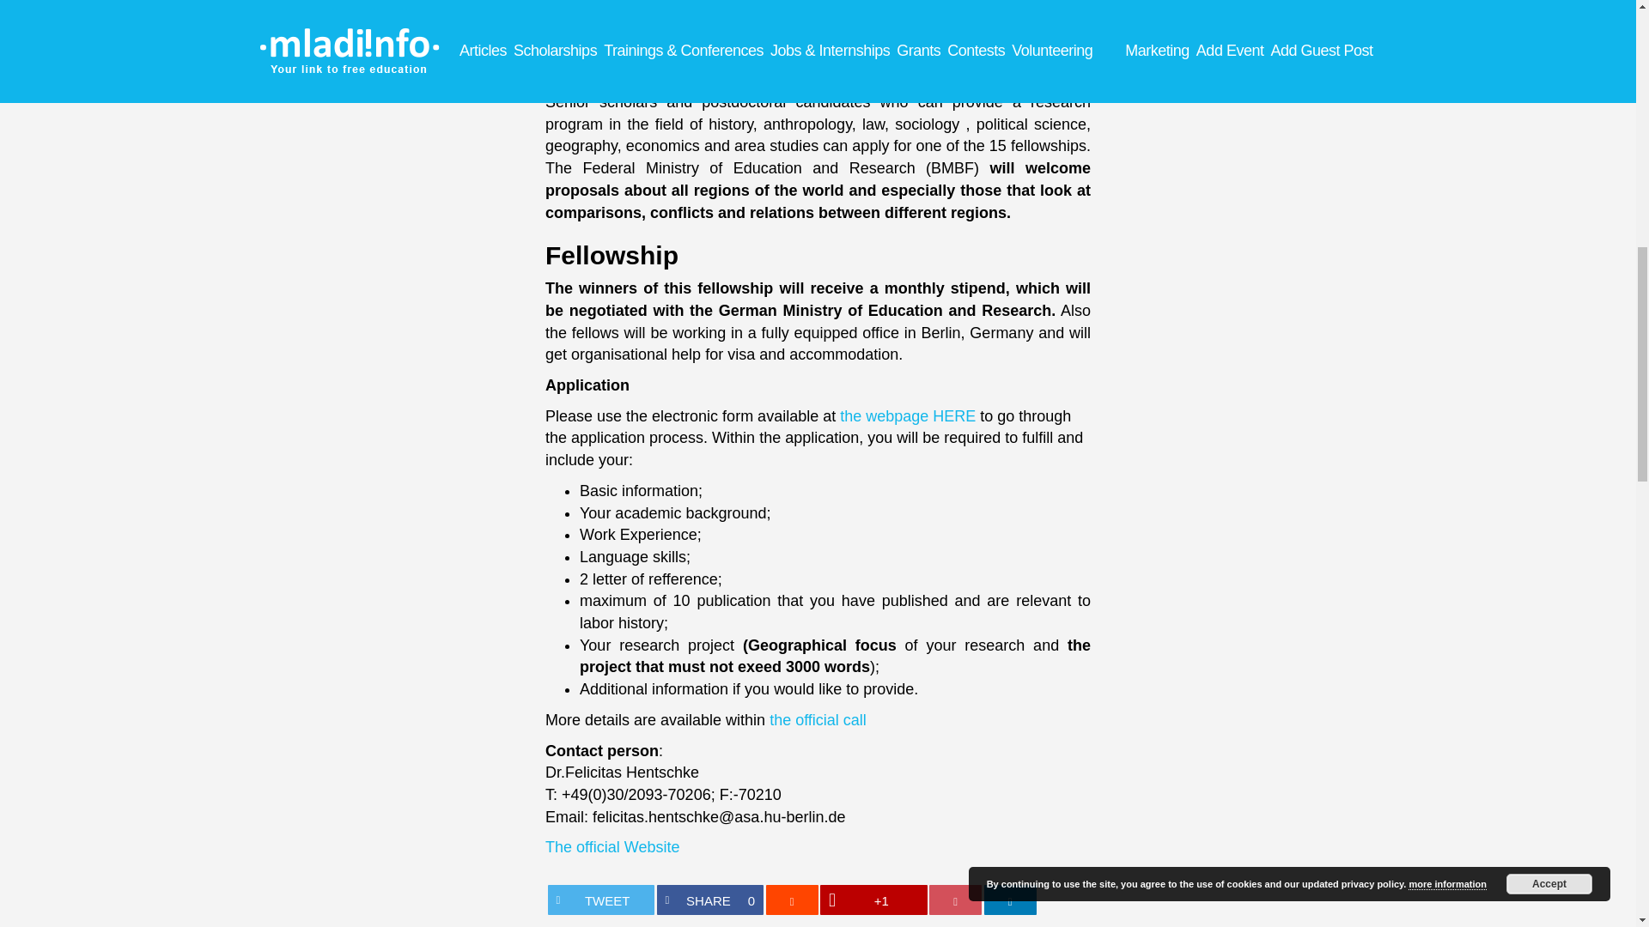 Image resolution: width=1649 pixels, height=927 pixels. What do you see at coordinates (907, 415) in the screenshot?
I see `Share on Linkedin` at bounding box center [907, 415].